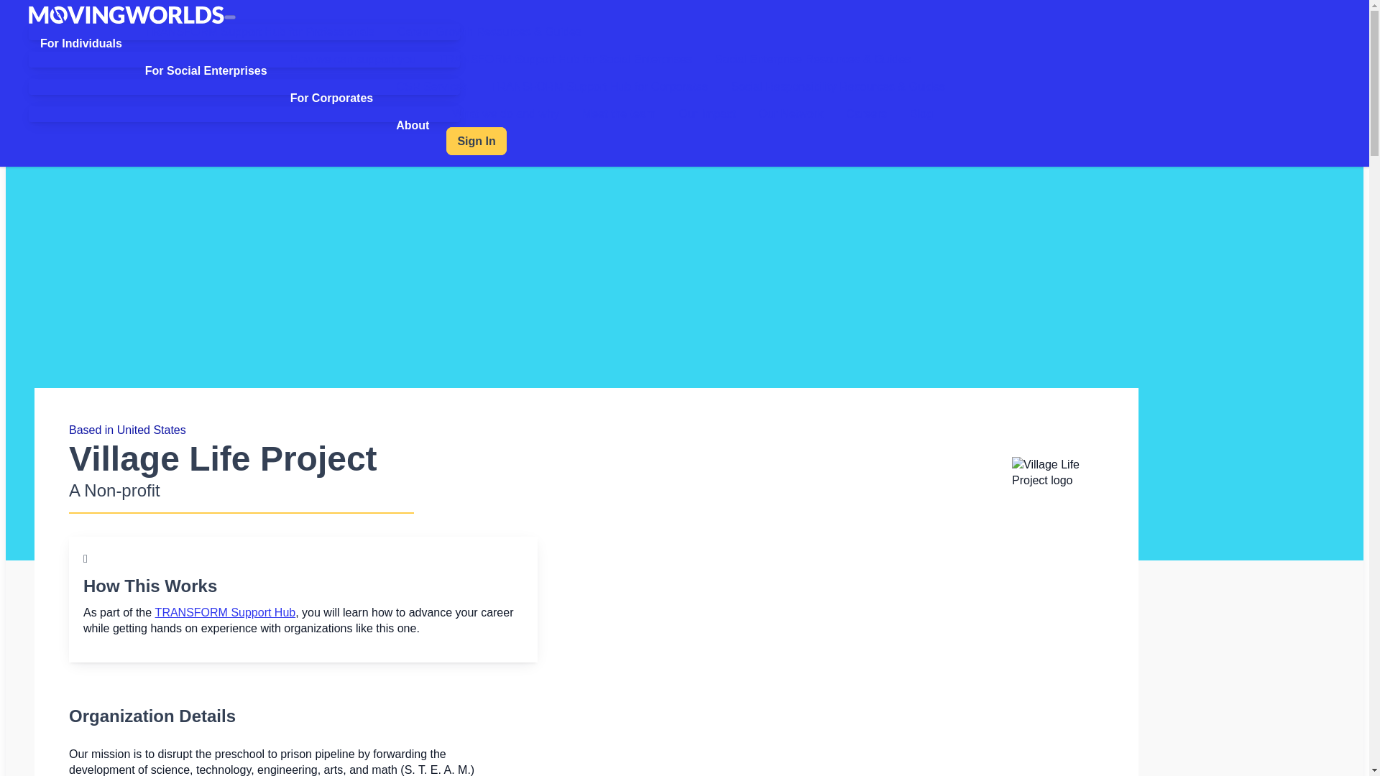 This screenshot has height=776, width=1380. I want to click on MovingWorlds Logo, so click(126, 14).